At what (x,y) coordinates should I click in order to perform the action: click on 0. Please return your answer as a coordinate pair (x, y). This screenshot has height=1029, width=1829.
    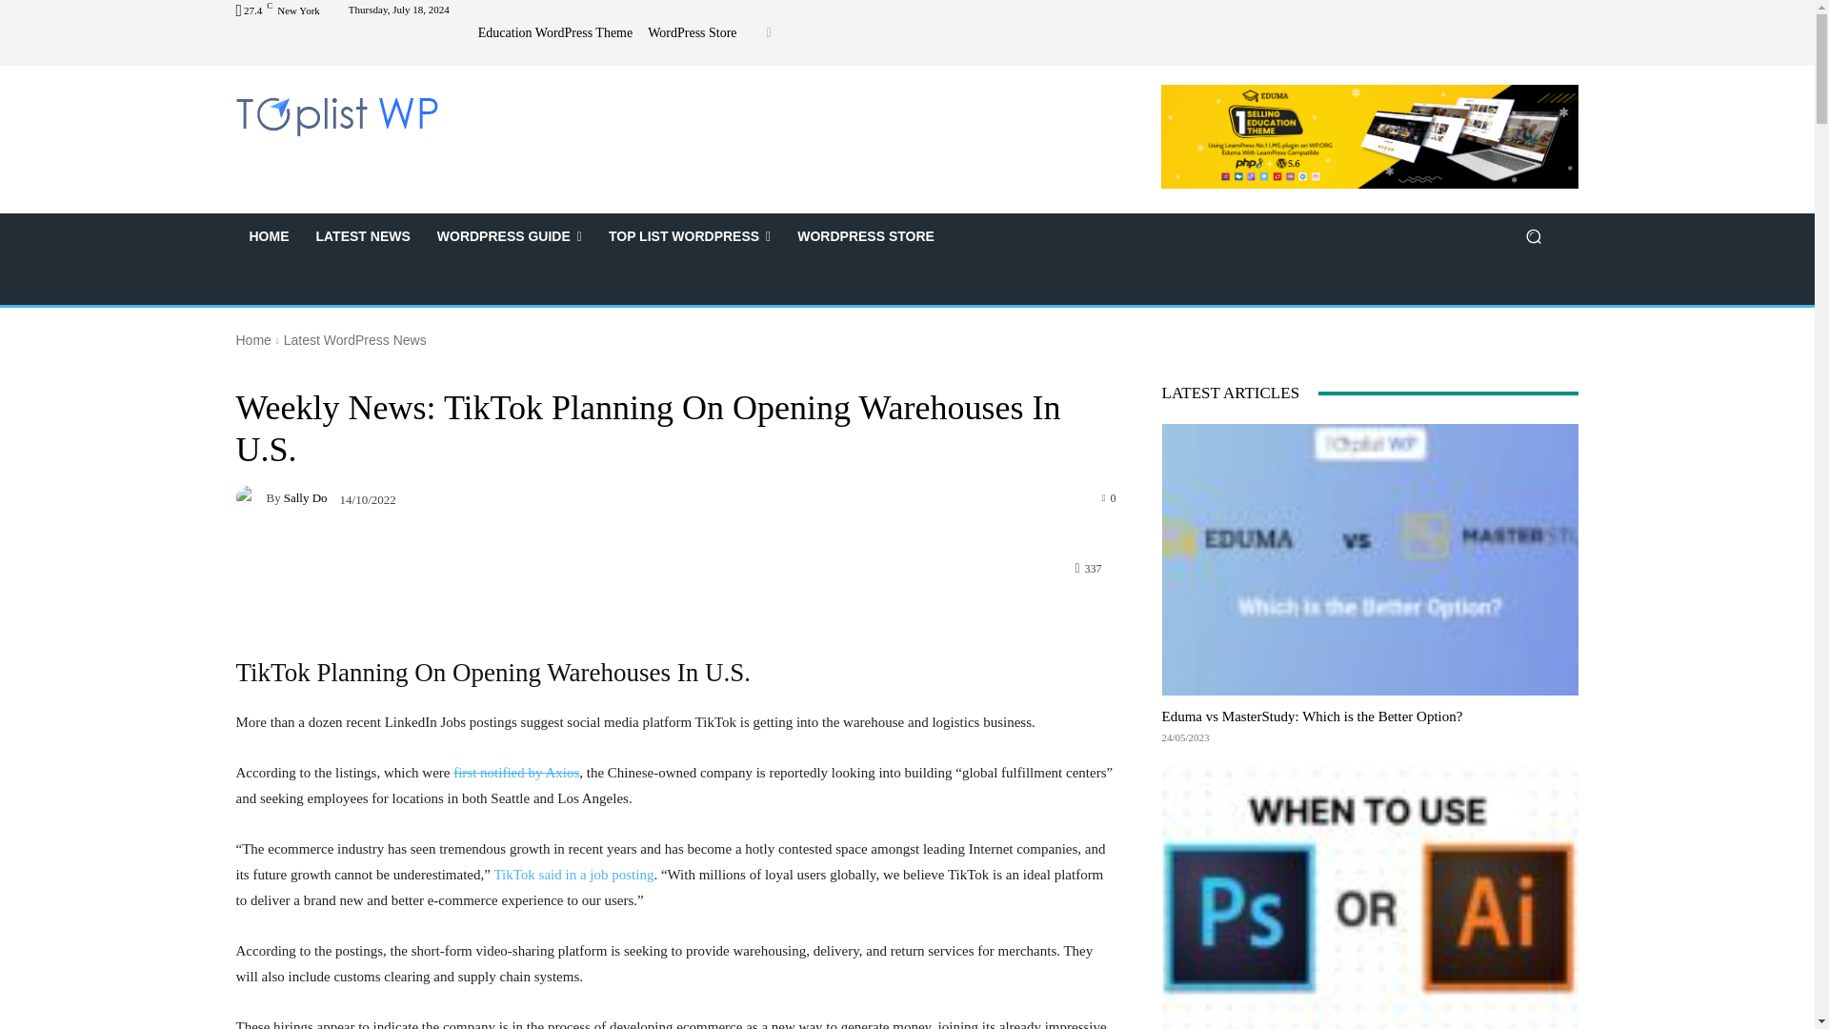
    Looking at the image, I should click on (1109, 497).